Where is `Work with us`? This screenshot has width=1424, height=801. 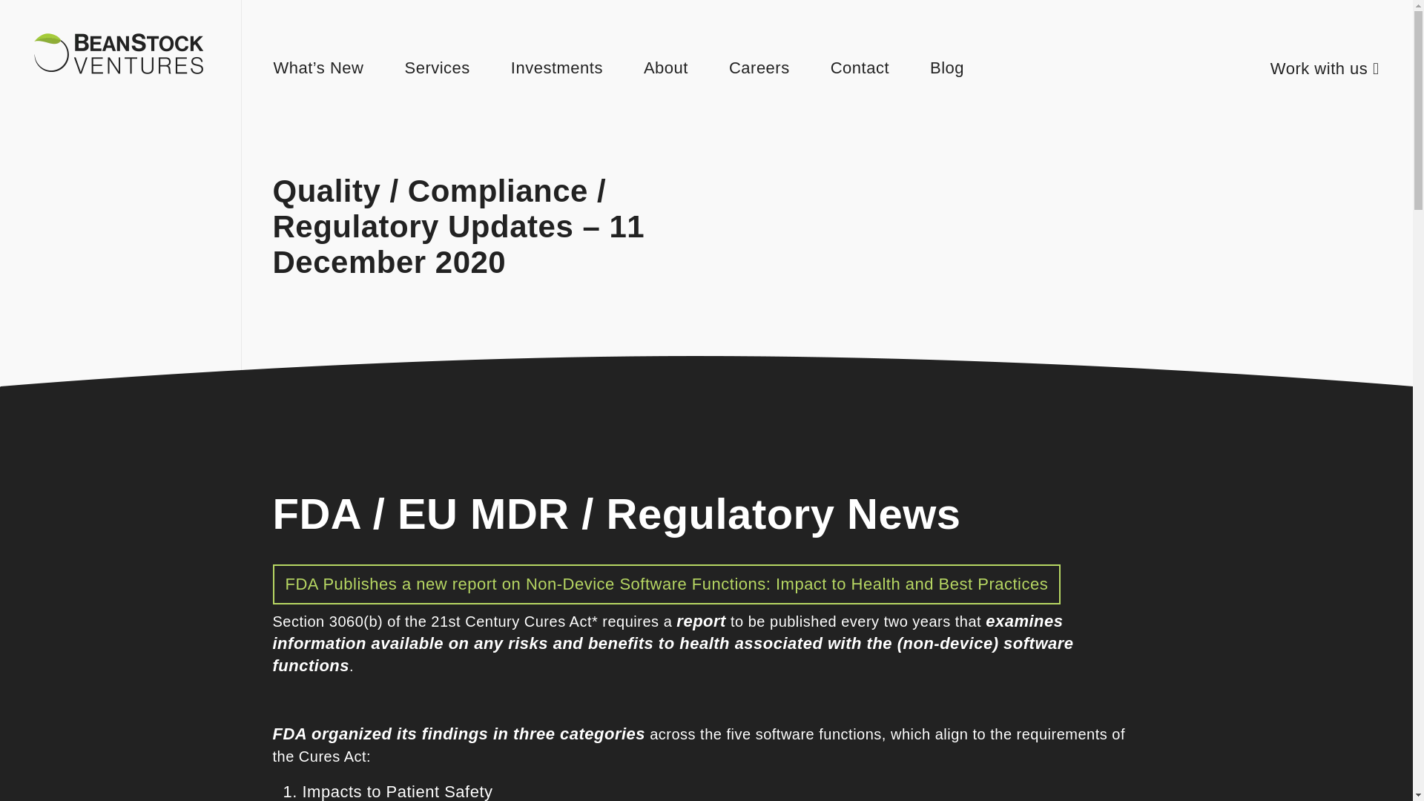
Work with us is located at coordinates (1325, 68).